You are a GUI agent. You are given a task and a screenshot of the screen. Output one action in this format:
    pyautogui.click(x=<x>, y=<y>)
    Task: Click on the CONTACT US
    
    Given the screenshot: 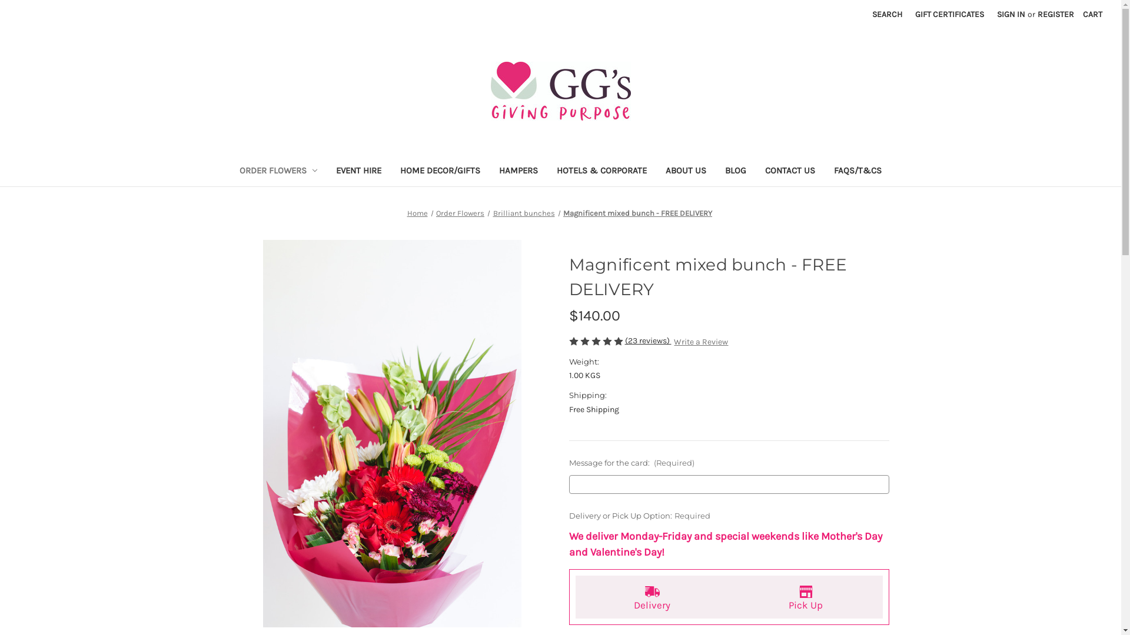 What is the action you would take?
    pyautogui.click(x=790, y=172)
    